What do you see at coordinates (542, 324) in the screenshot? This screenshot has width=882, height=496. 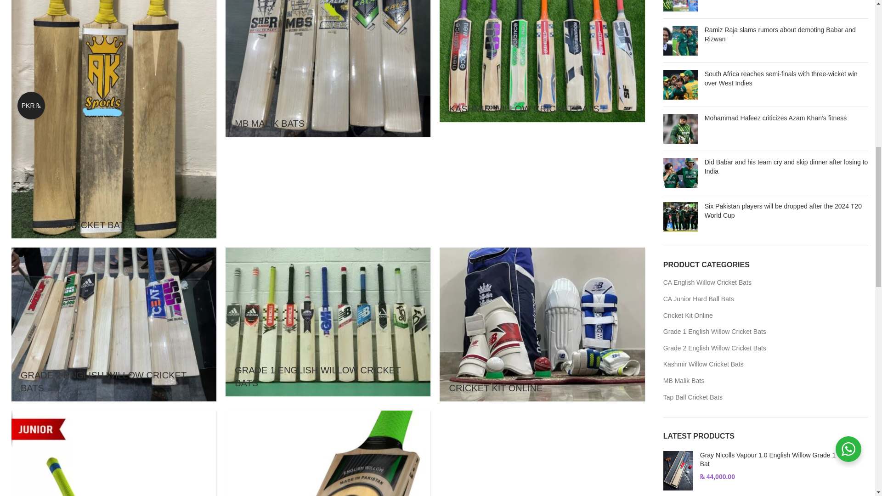 I see `All Categories` at bounding box center [542, 324].